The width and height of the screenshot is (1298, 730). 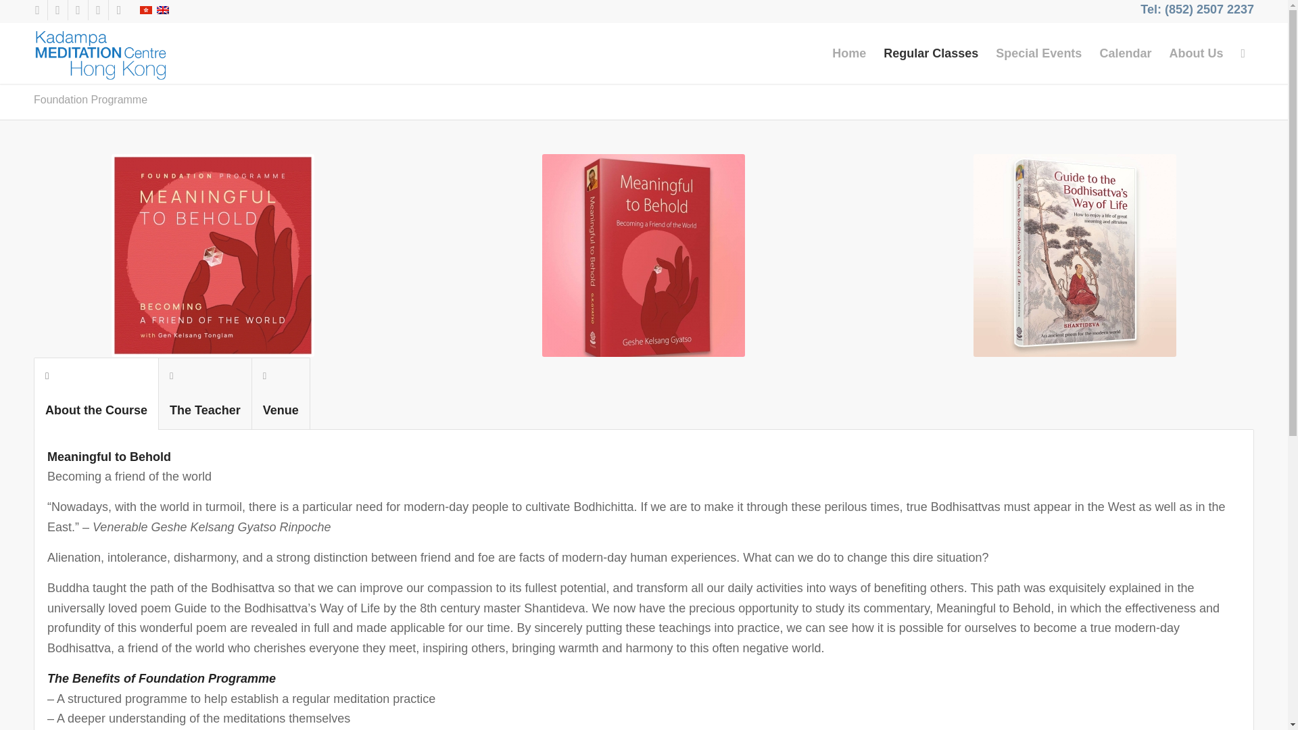 What do you see at coordinates (1125, 53) in the screenshot?
I see `Calendar` at bounding box center [1125, 53].